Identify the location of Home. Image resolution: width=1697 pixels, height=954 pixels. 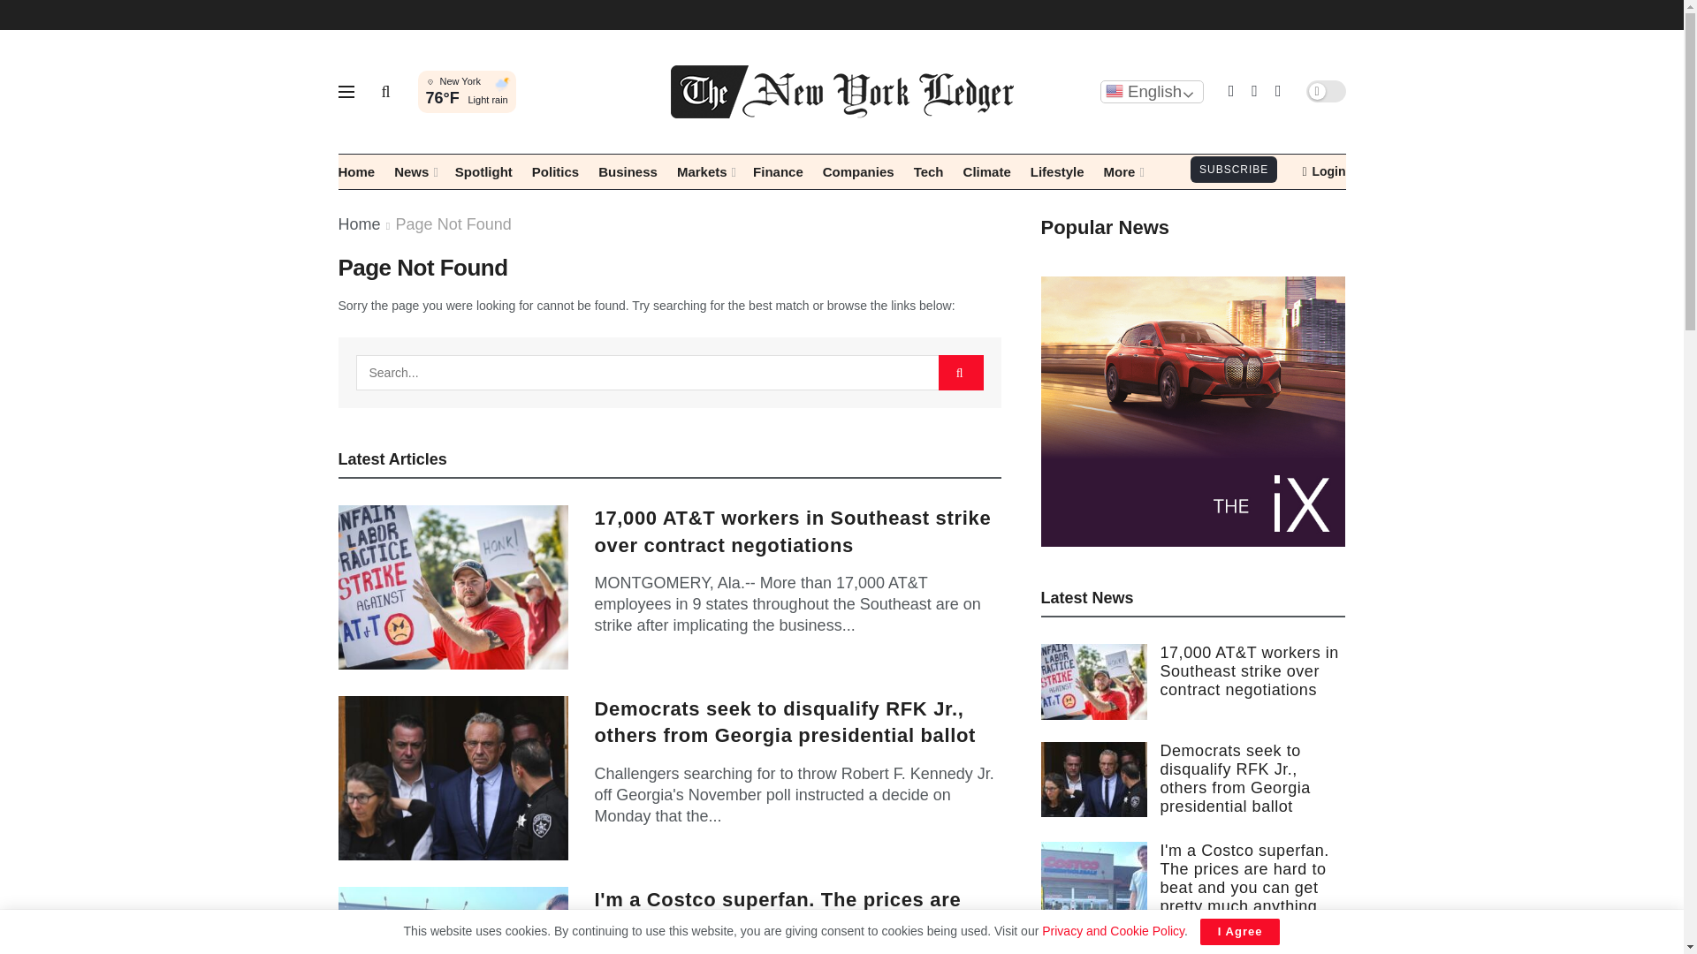
(356, 171).